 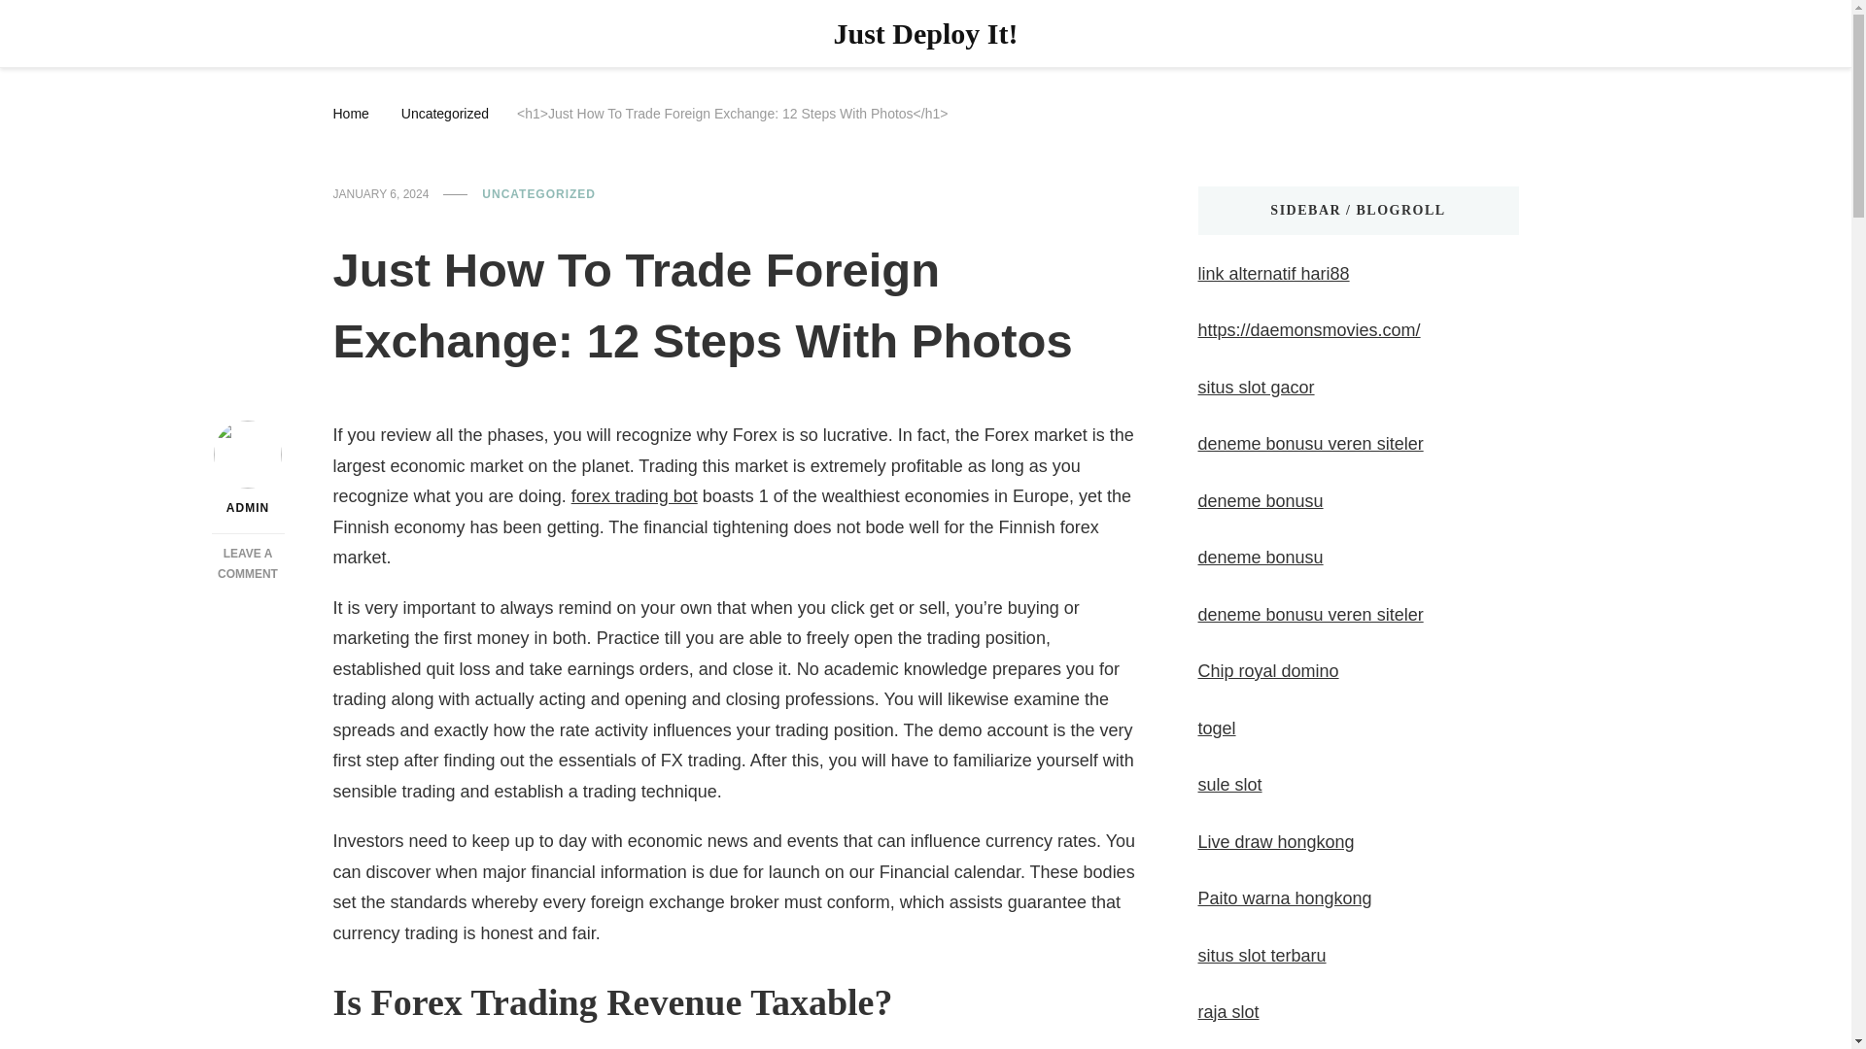 I want to click on forex trading bot, so click(x=634, y=495).